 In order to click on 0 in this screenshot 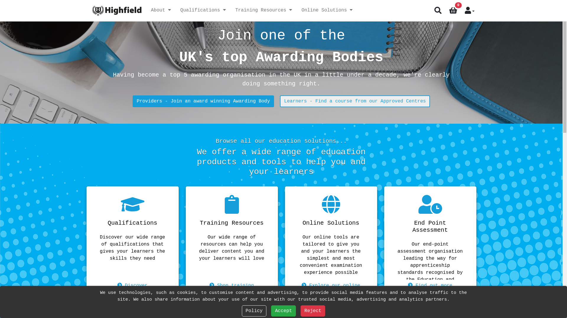, I will do `click(453, 10)`.